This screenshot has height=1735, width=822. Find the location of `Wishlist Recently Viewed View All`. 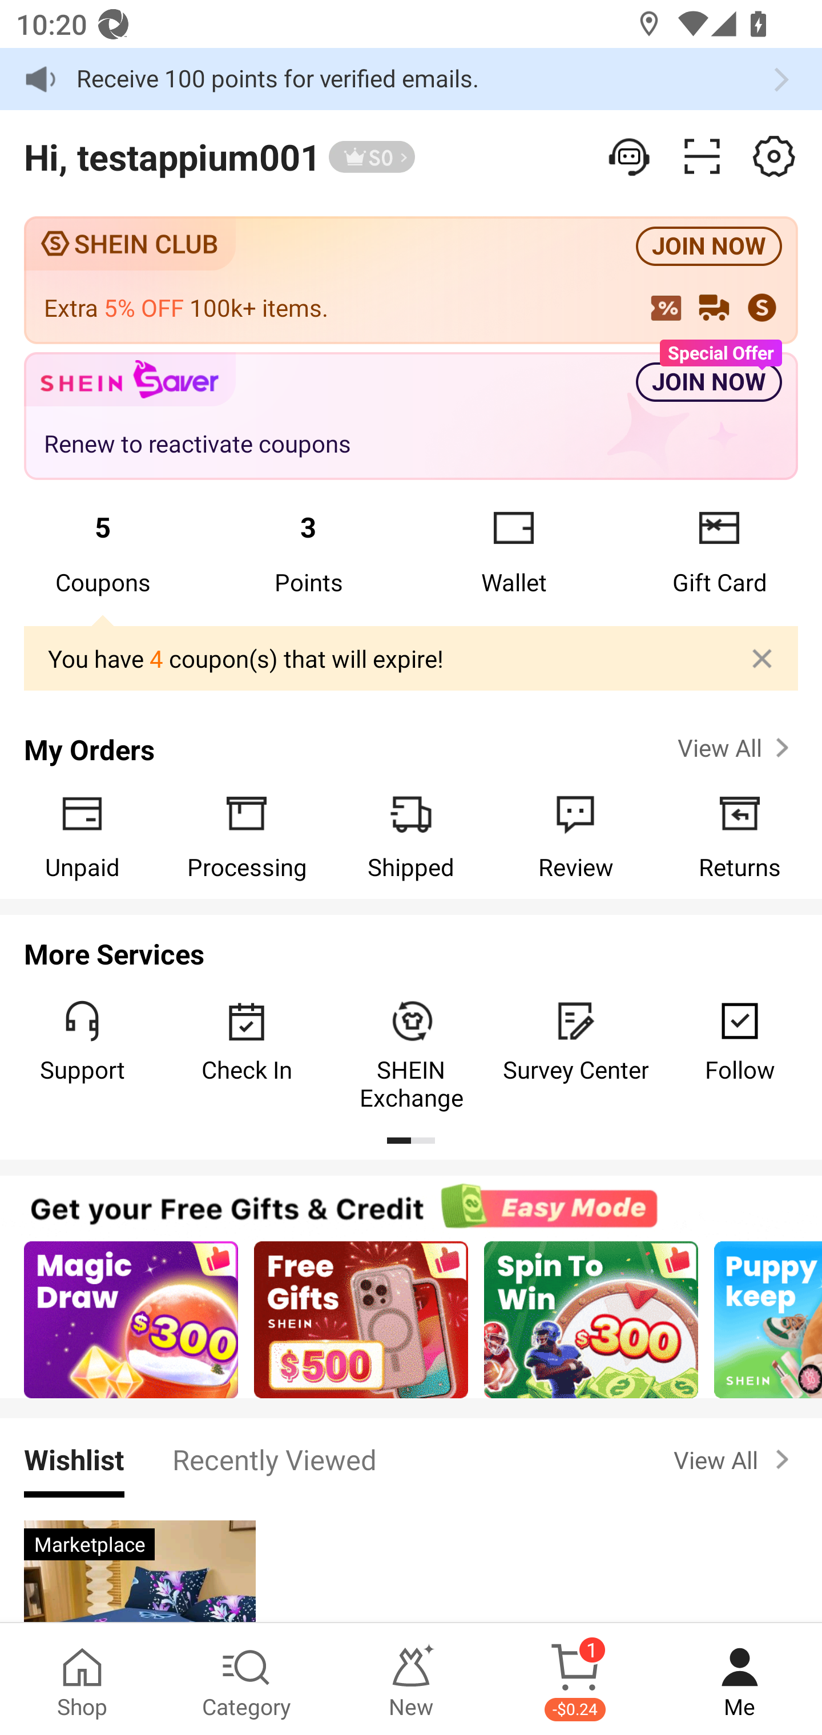

Wishlist Recently Viewed View All is located at coordinates (411, 1459).